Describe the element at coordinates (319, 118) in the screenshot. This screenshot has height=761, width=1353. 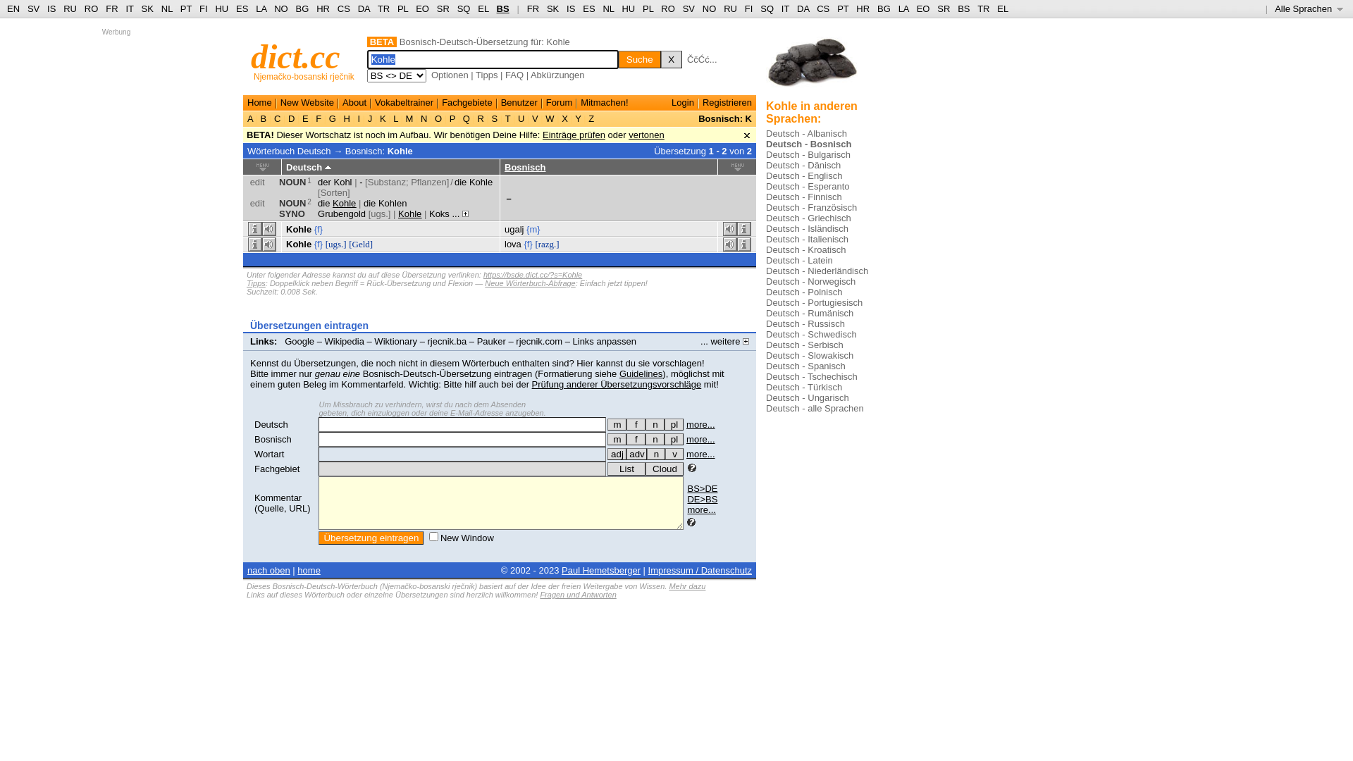
I see `F` at that location.